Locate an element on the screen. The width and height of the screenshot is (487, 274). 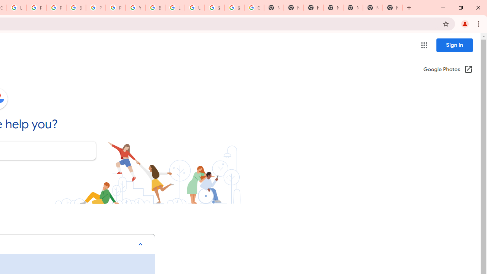
Google Images is located at coordinates (254, 8).